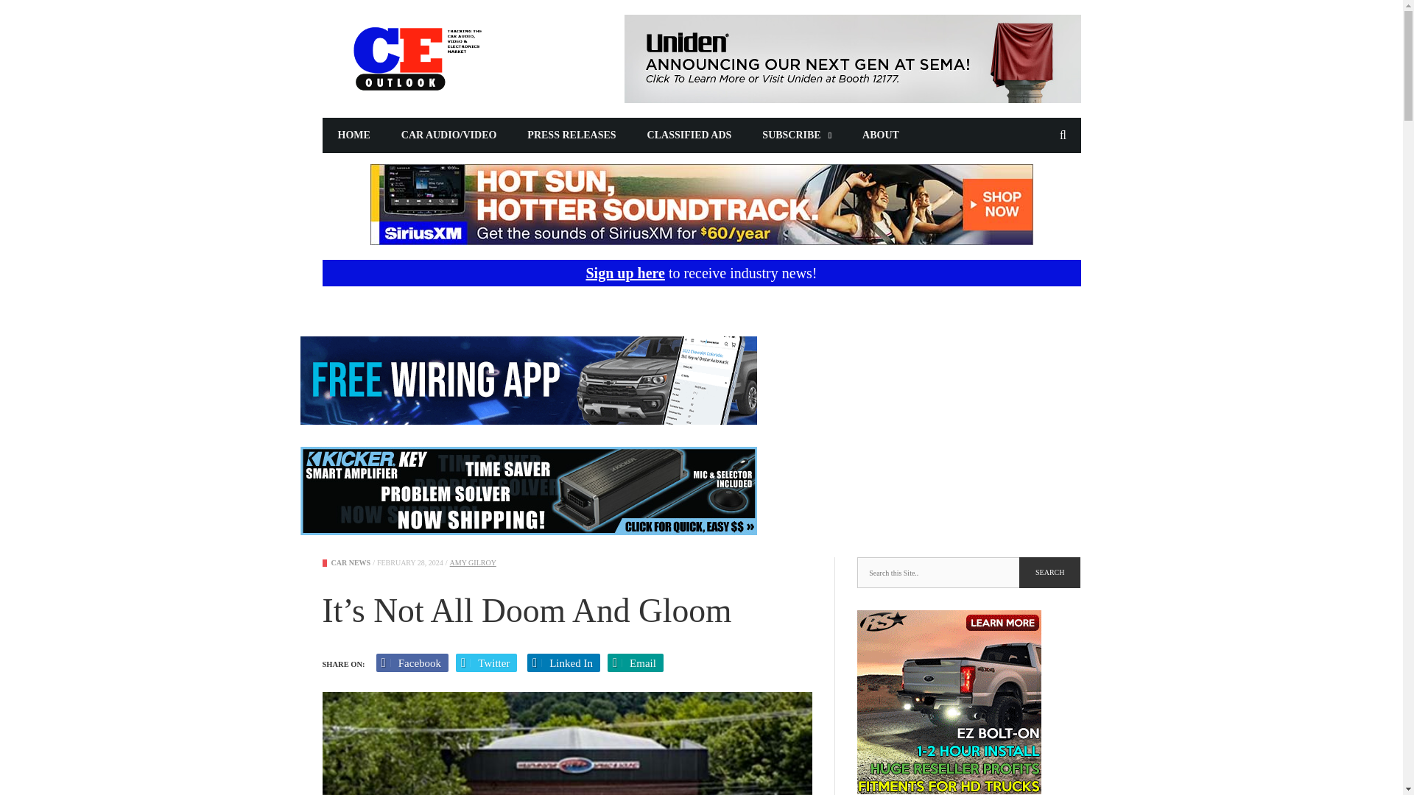 This screenshot has height=795, width=1414. I want to click on Search, so click(1049, 573).